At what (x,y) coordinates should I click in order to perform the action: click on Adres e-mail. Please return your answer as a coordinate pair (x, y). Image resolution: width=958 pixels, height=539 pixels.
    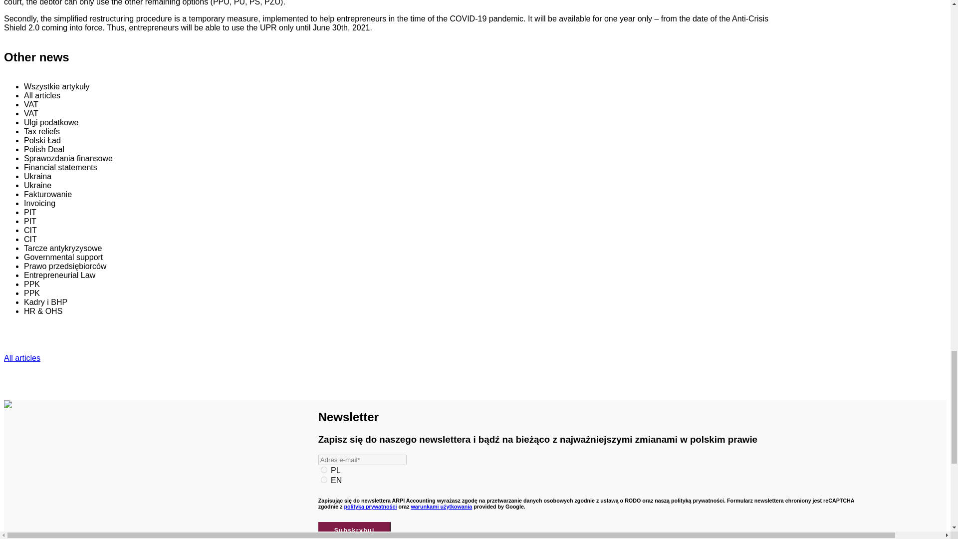
    Looking at the image, I should click on (362, 460).